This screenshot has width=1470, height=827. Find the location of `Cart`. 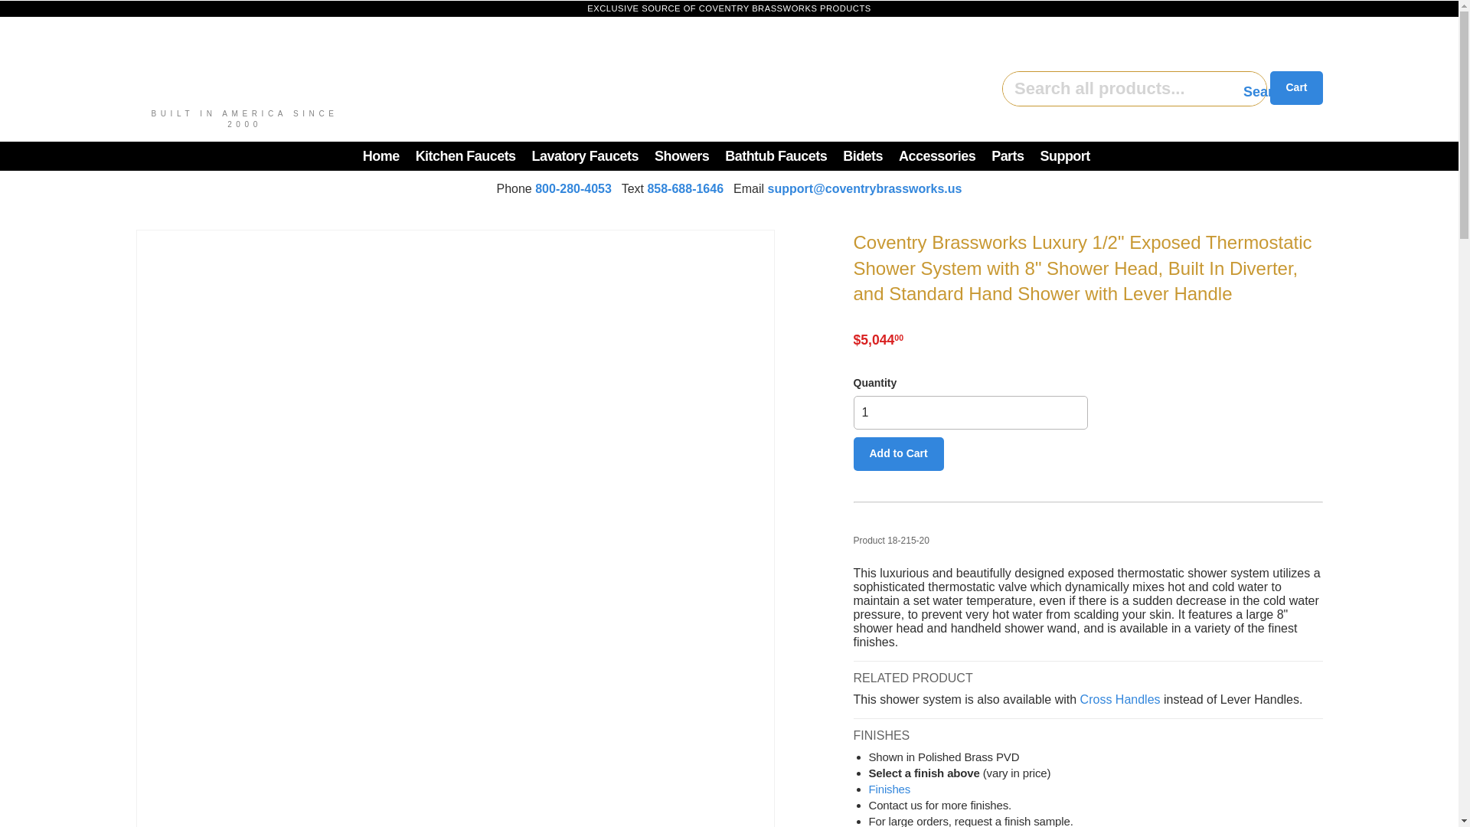

Cart is located at coordinates (1295, 87).